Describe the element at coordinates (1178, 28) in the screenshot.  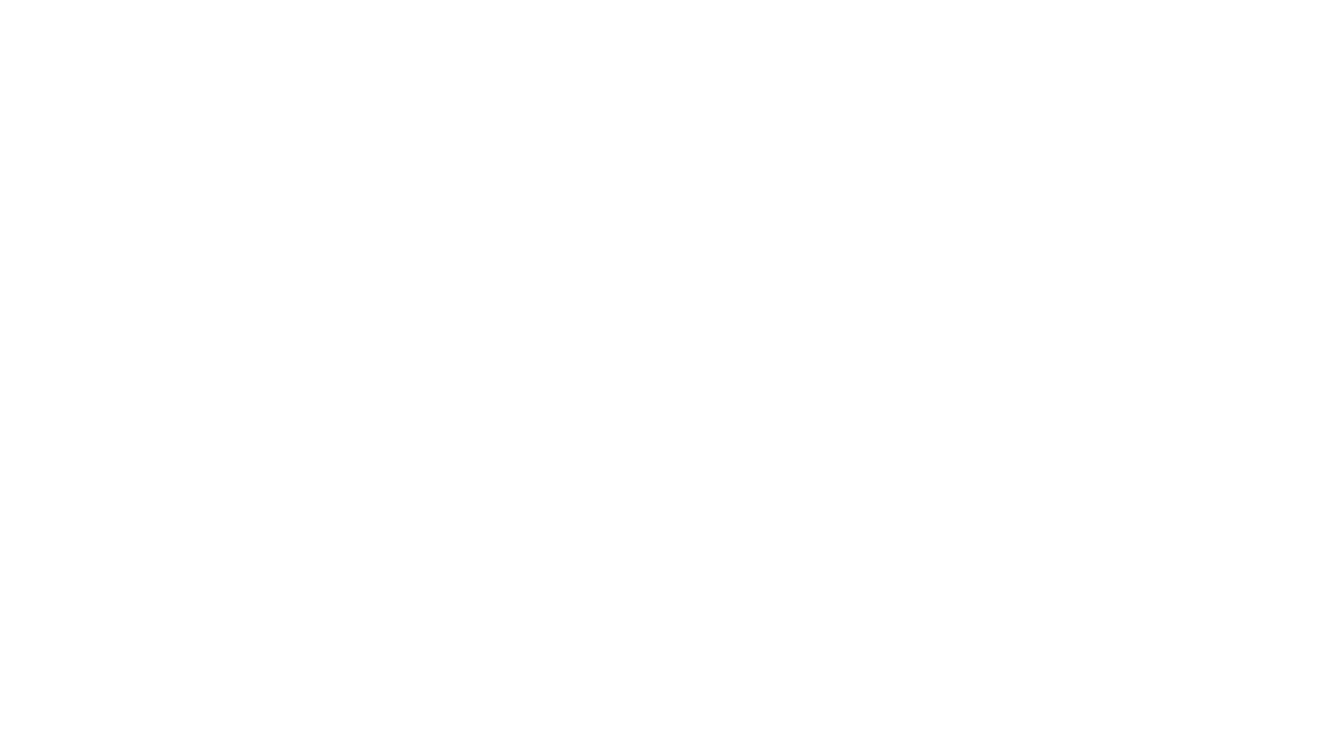
I see `PRICING` at that location.